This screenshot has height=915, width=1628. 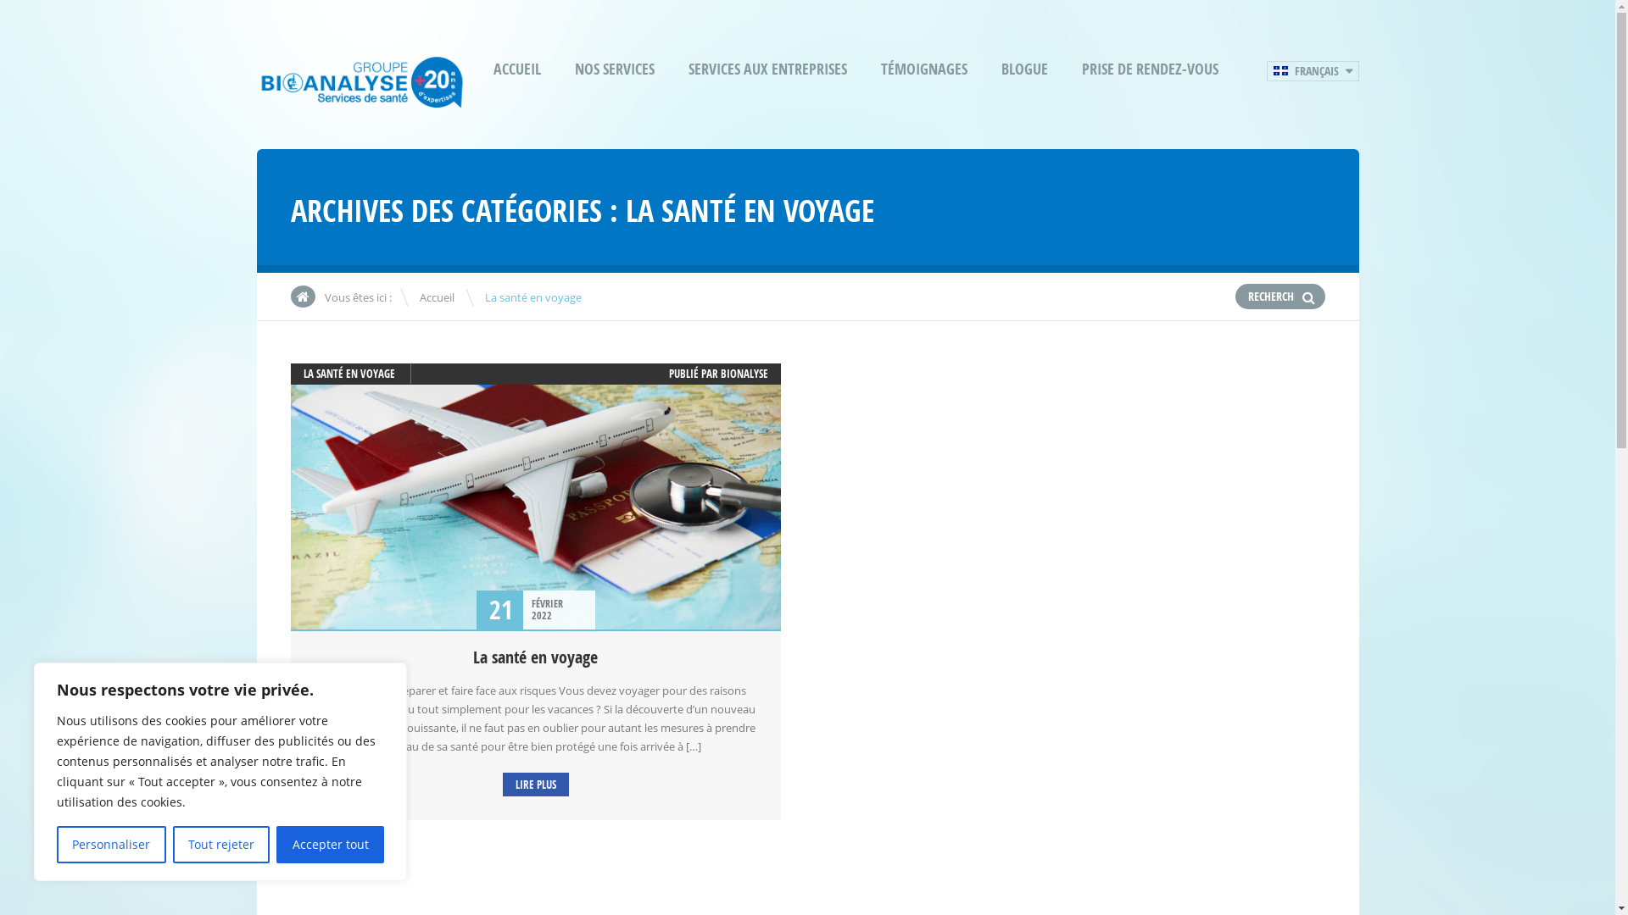 I want to click on LIRE PLUS, so click(x=536, y=785).